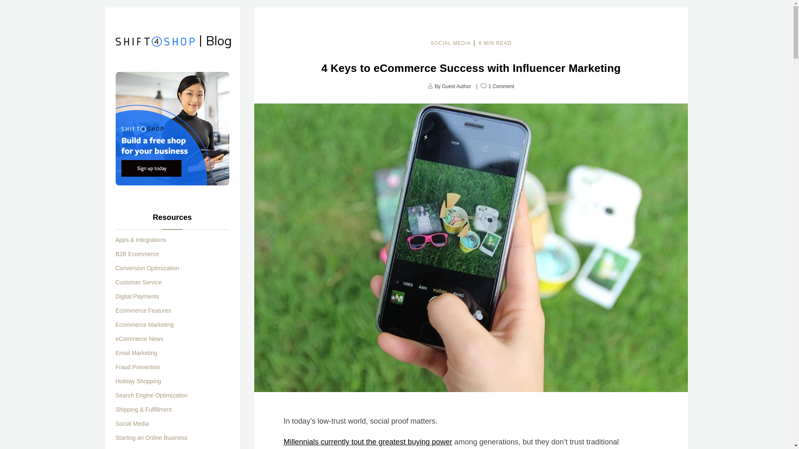 This screenshot has width=799, height=449. What do you see at coordinates (457, 86) in the screenshot?
I see `Guest Author` at bounding box center [457, 86].